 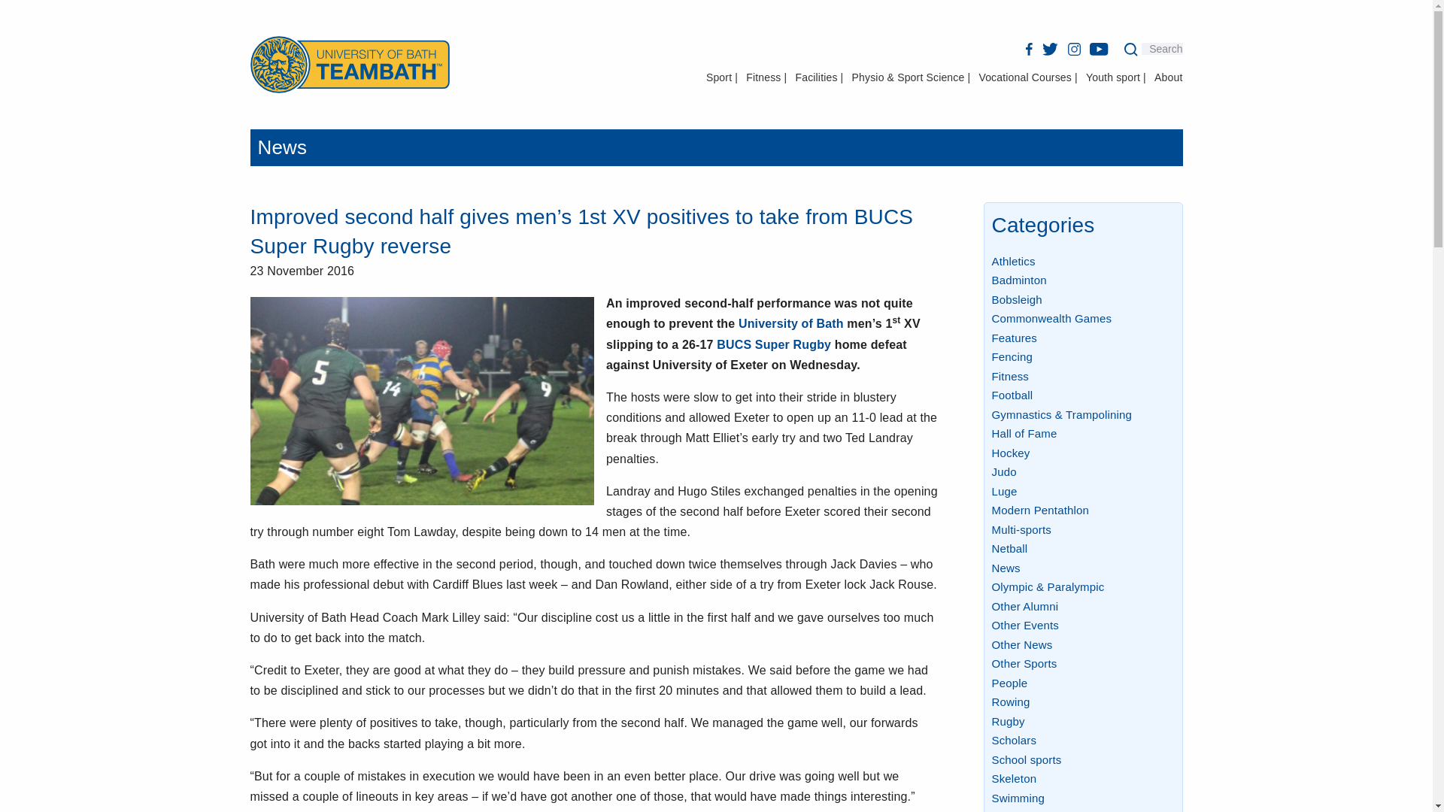 I want to click on Luge, so click(x=1003, y=491).